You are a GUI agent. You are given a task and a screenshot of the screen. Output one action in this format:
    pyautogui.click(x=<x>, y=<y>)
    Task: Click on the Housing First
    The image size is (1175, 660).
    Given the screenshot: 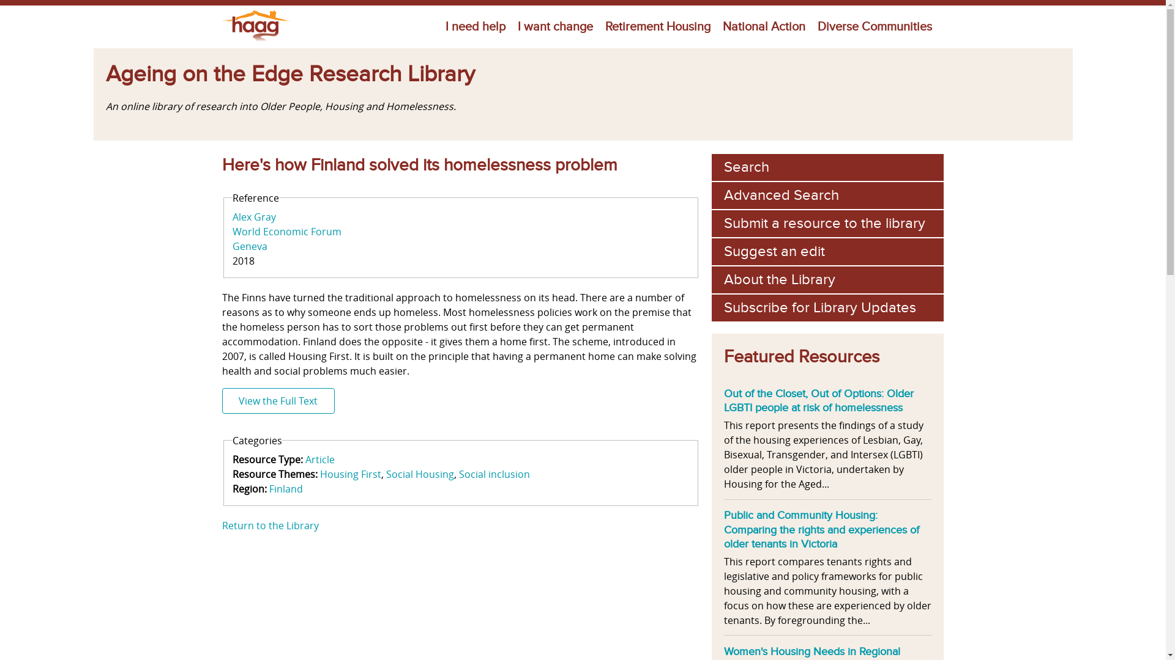 What is the action you would take?
    pyautogui.click(x=351, y=474)
    